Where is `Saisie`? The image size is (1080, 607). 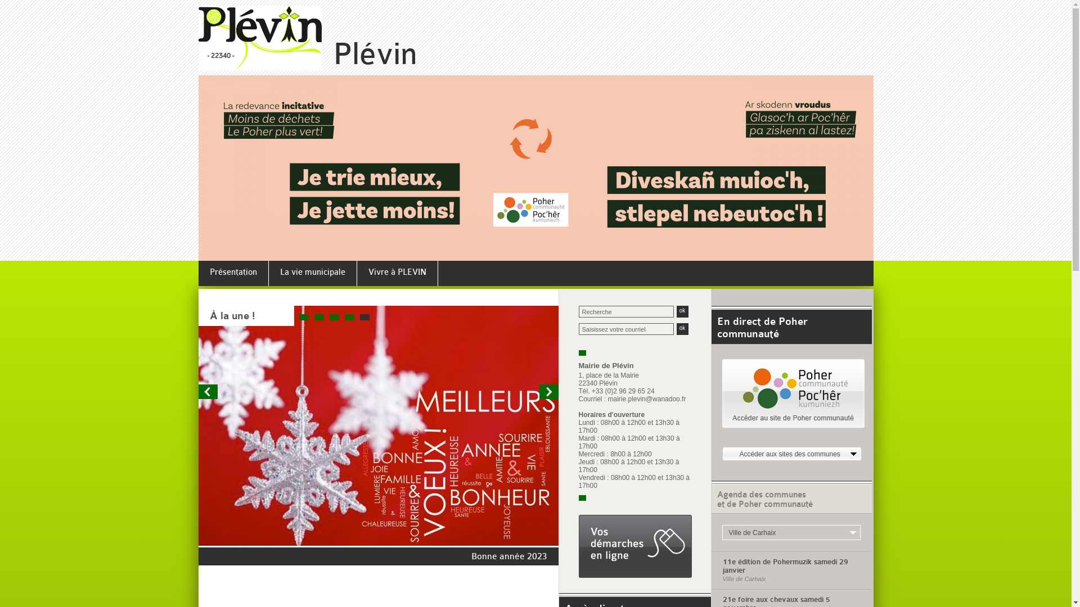
Saisie is located at coordinates (625, 329).